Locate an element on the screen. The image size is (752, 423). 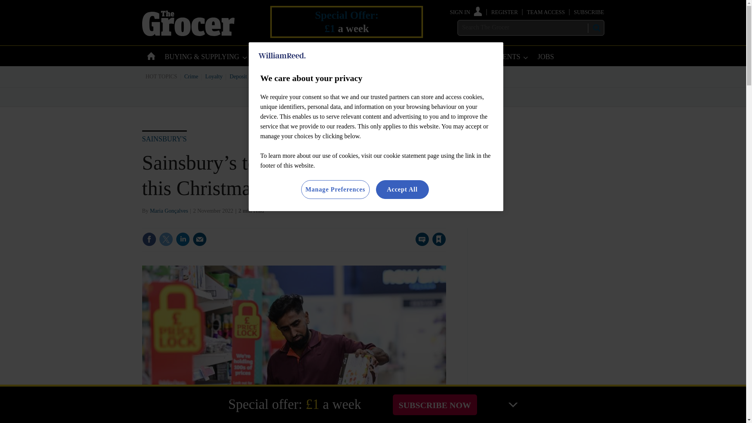
SUBSCRIBE is located at coordinates (588, 12).